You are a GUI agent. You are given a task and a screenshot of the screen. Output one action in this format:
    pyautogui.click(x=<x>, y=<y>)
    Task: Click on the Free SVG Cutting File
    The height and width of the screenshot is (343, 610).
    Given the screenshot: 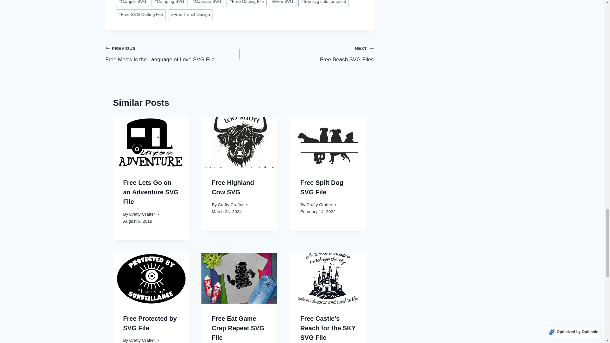 What is the action you would take?
    pyautogui.click(x=141, y=15)
    